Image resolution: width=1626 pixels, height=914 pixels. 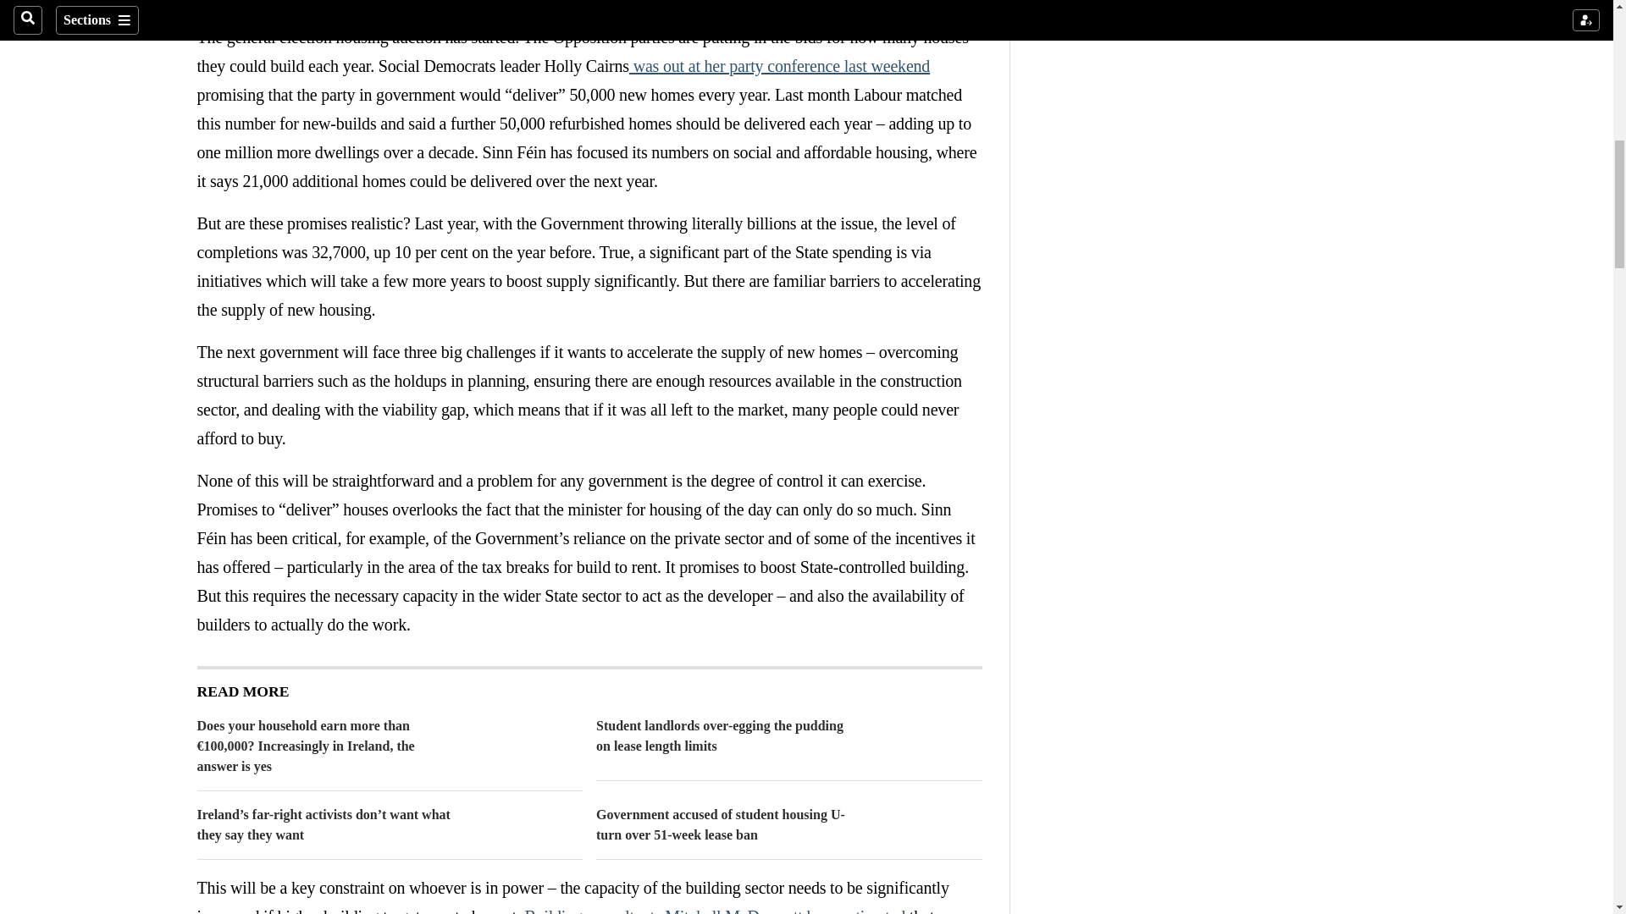 I want to click on WhatsApp, so click(x=308, y=4).